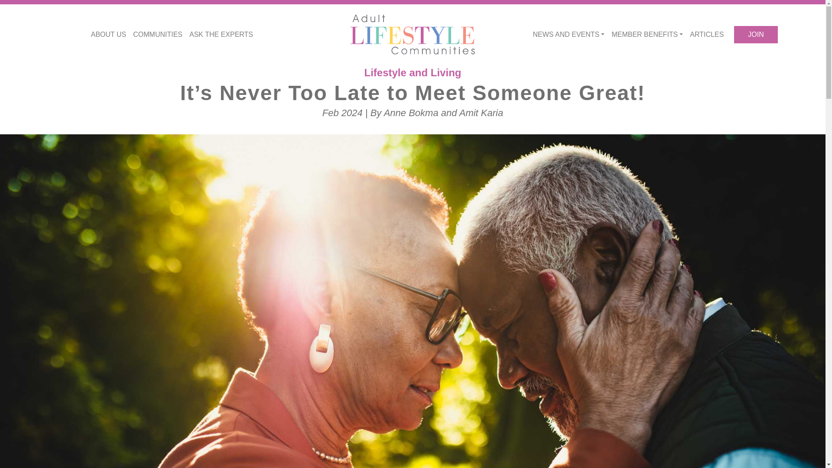  What do you see at coordinates (158, 35) in the screenshot?
I see `COMMUNITIES` at bounding box center [158, 35].